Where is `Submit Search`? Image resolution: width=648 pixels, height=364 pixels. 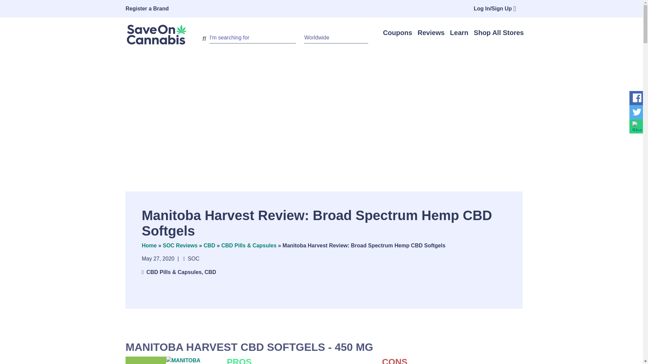
Submit Search is located at coordinates (204, 38).